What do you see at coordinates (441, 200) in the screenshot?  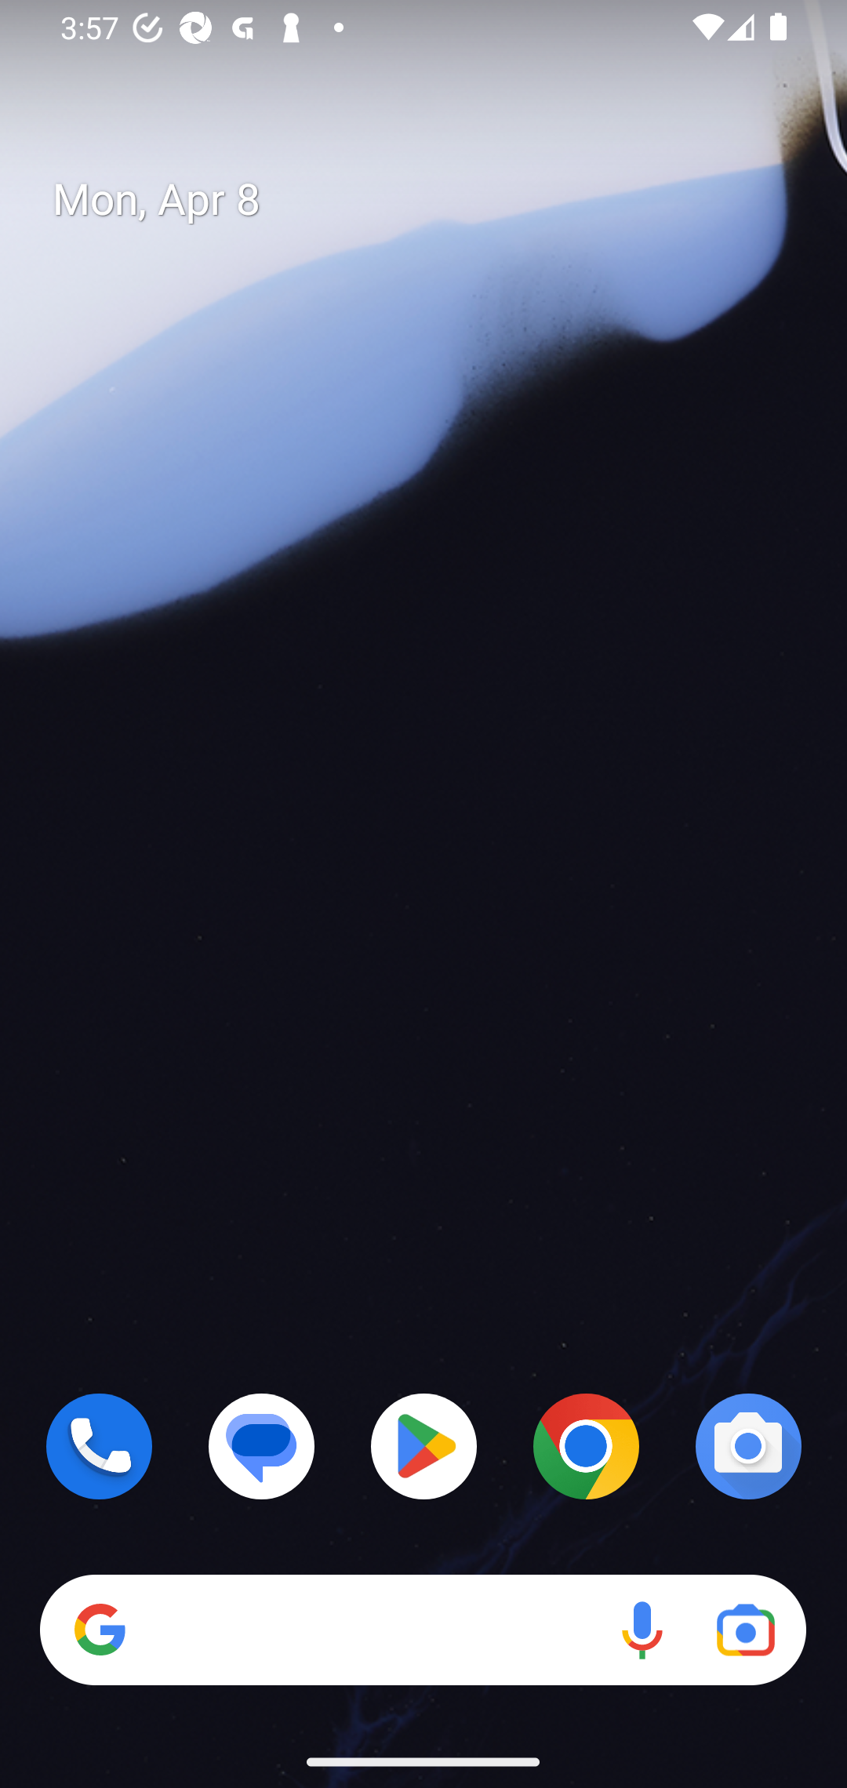 I see `Mon, Apr 8` at bounding box center [441, 200].